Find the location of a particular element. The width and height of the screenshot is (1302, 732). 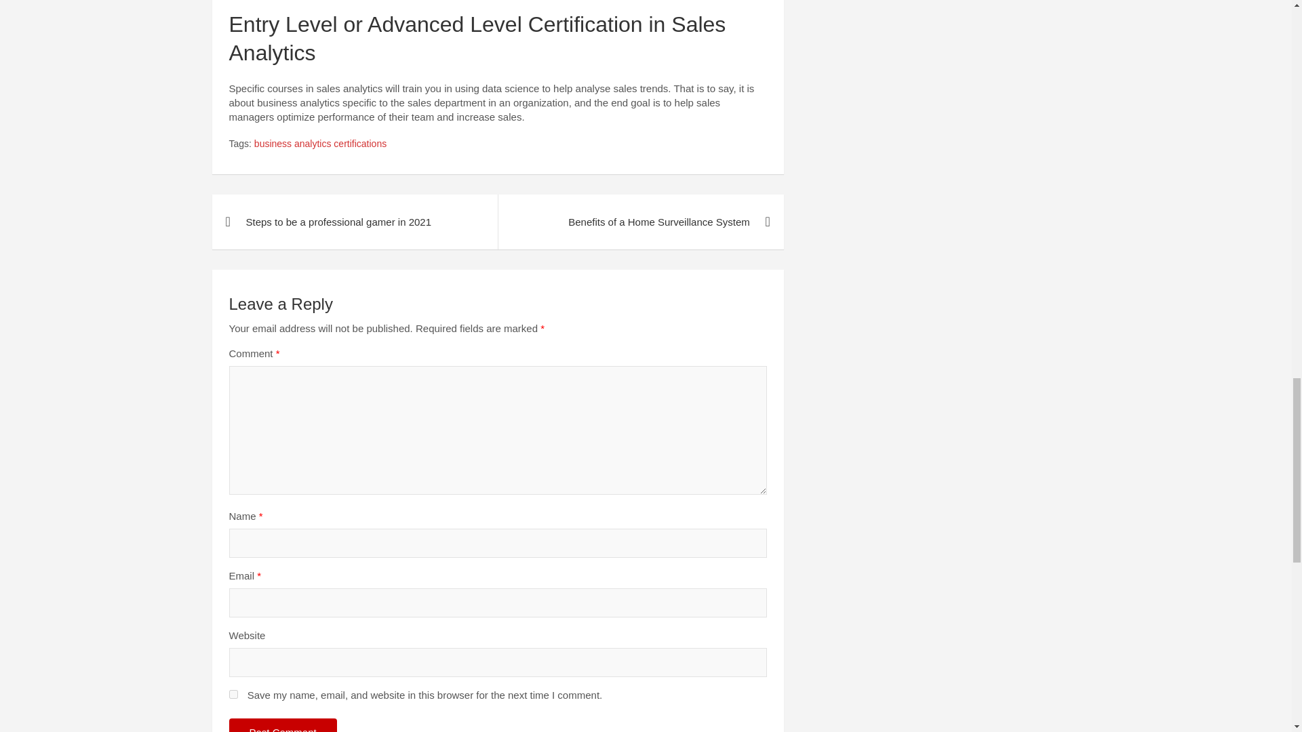

Benefits of a Home Surveillance System is located at coordinates (640, 222).